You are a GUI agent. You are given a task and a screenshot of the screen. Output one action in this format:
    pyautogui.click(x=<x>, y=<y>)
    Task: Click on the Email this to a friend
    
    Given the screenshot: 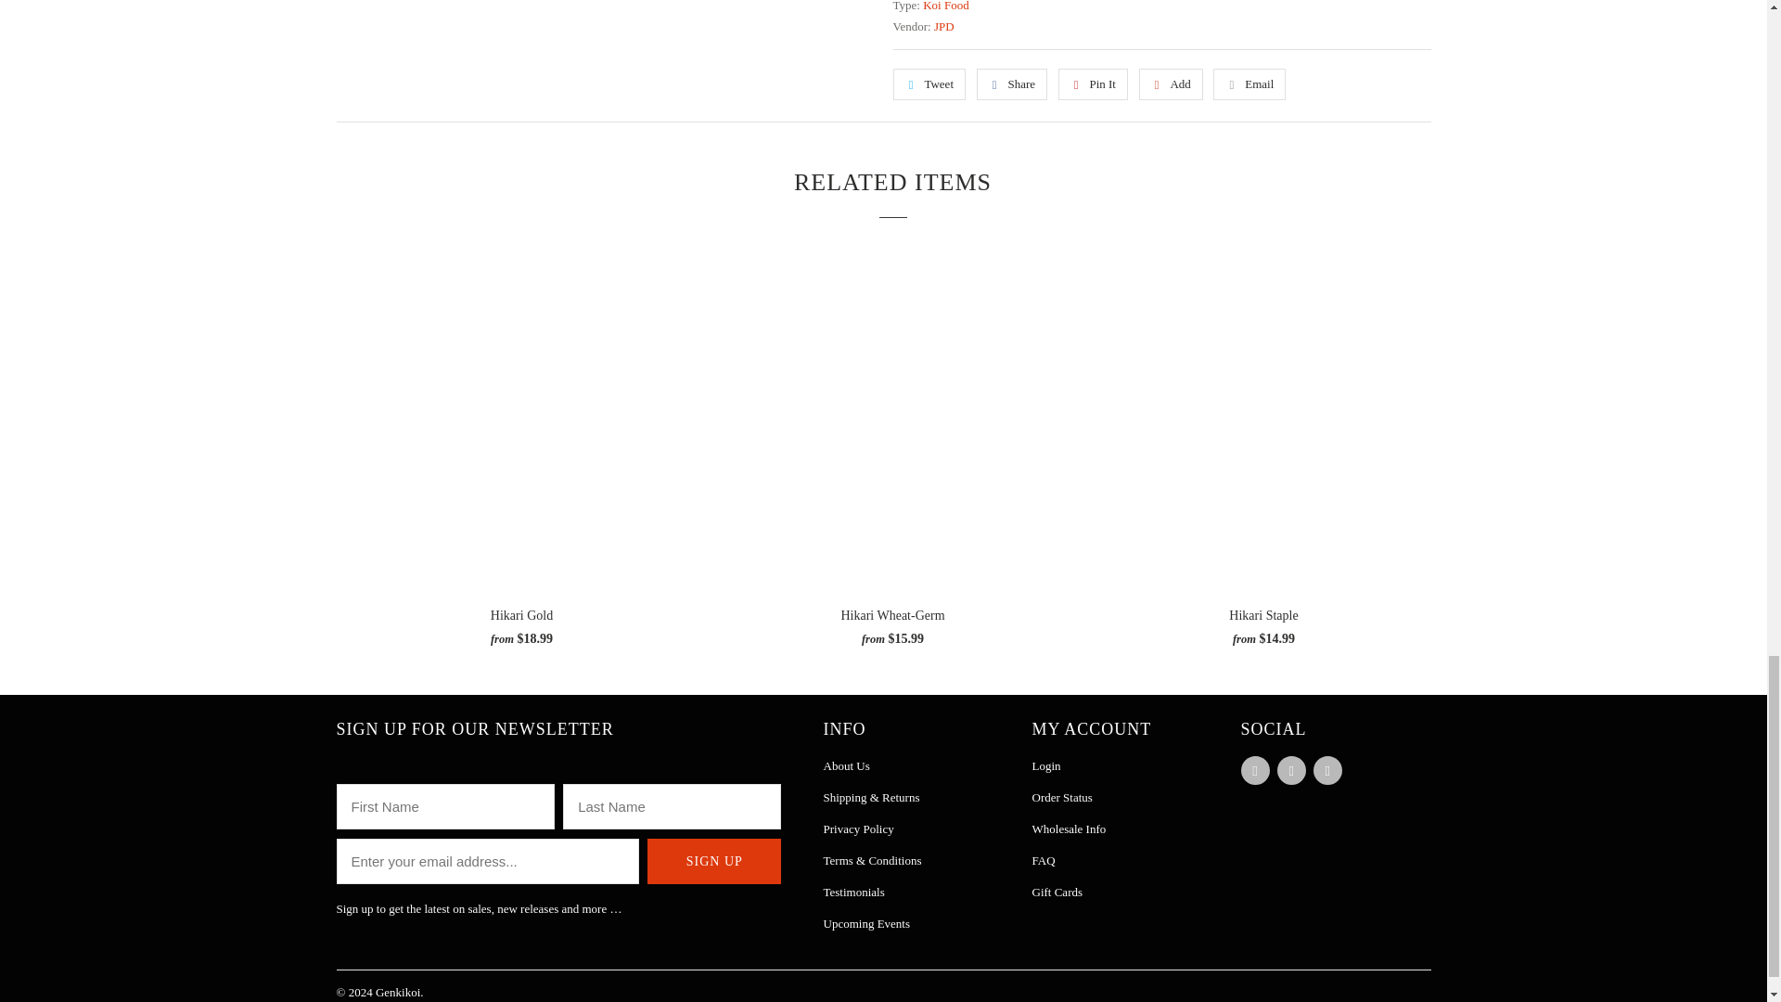 What is the action you would take?
    pyautogui.click(x=1249, y=84)
    